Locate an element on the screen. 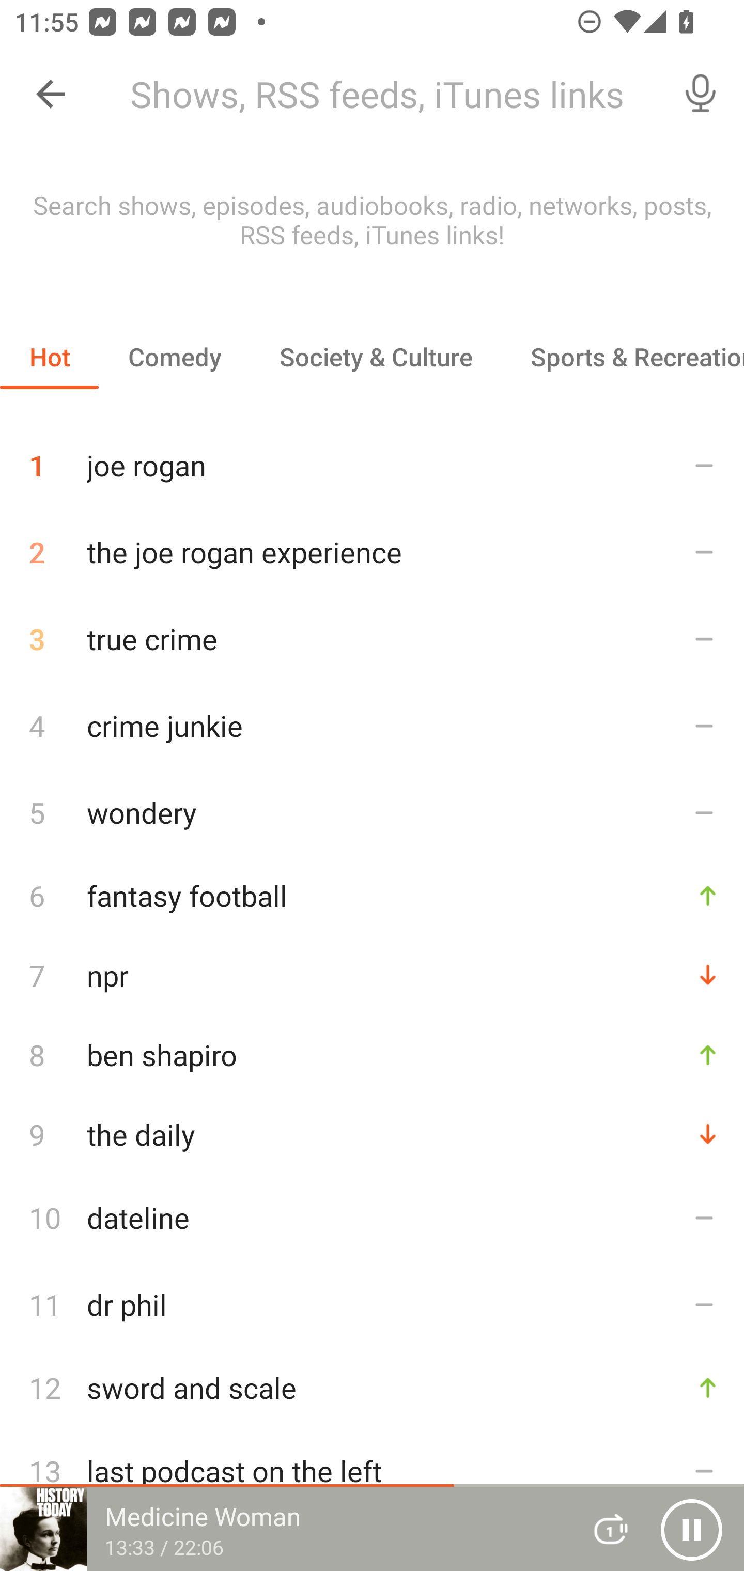 The width and height of the screenshot is (744, 1571). 12 sword and scale is located at coordinates (372, 1388).